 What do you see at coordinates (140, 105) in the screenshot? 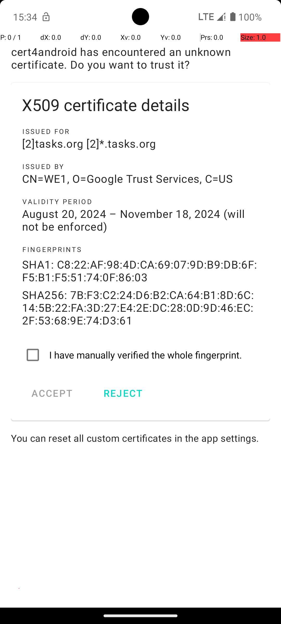
I see `X509 certificate details` at bounding box center [140, 105].